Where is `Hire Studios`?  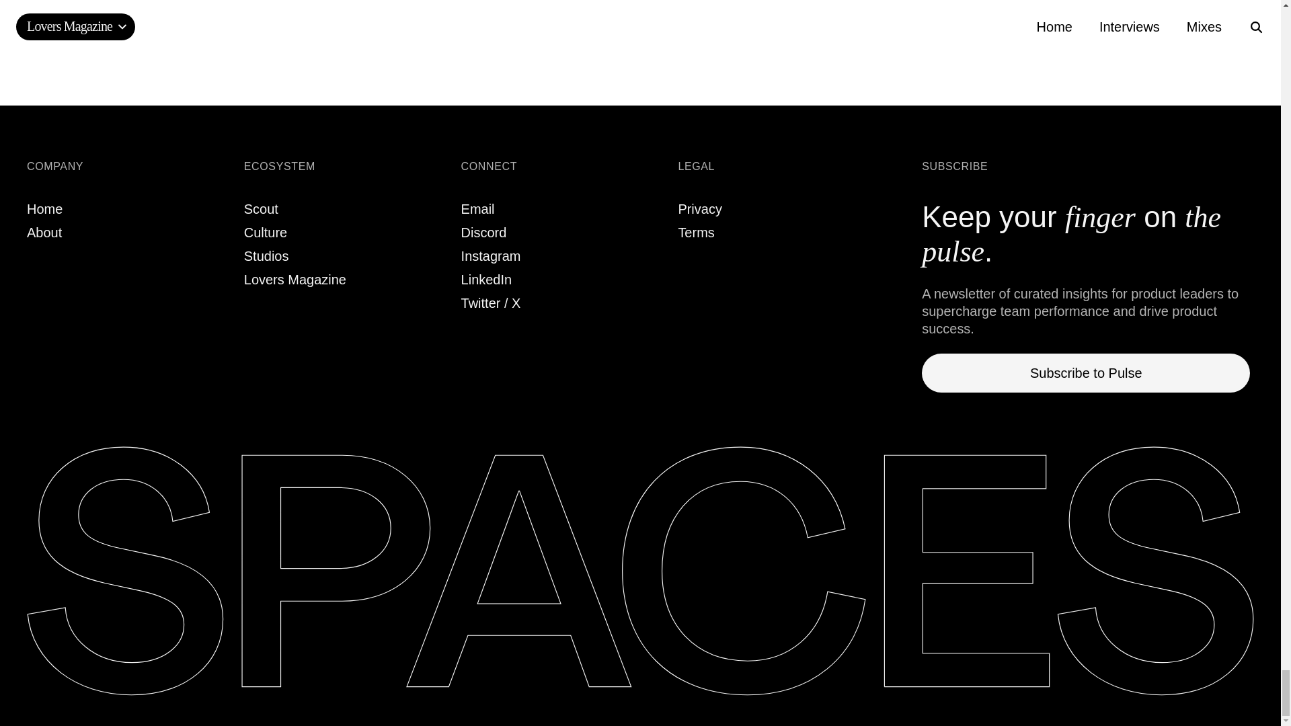 Hire Studios is located at coordinates (266, 256).